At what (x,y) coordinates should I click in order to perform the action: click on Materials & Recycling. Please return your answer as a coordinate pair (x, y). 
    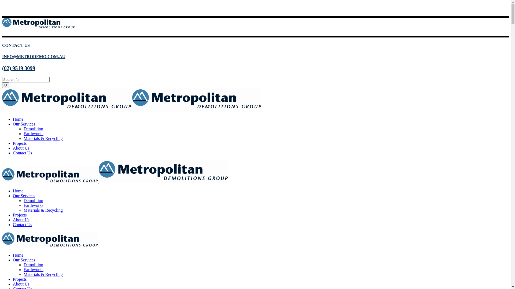
    Looking at the image, I should click on (43, 210).